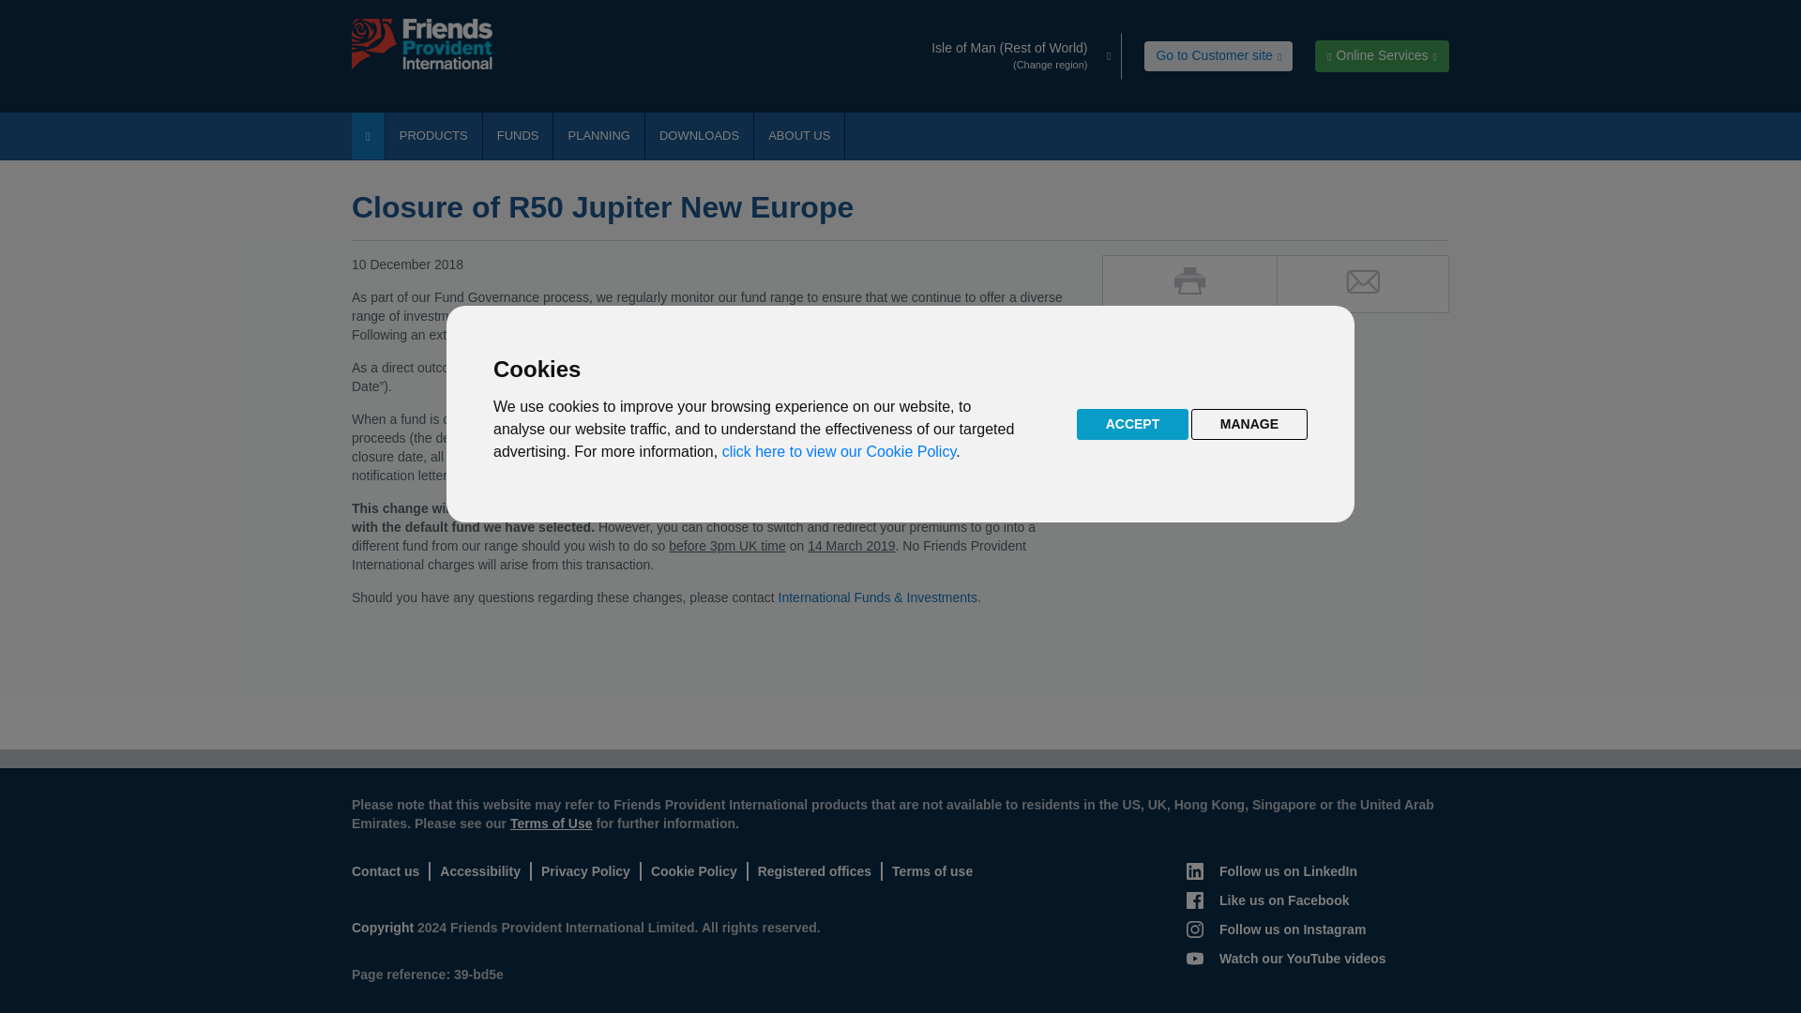 The width and height of the screenshot is (1801, 1013). Describe the element at coordinates (839, 452) in the screenshot. I see `click here to view our Cookie Policy` at that location.